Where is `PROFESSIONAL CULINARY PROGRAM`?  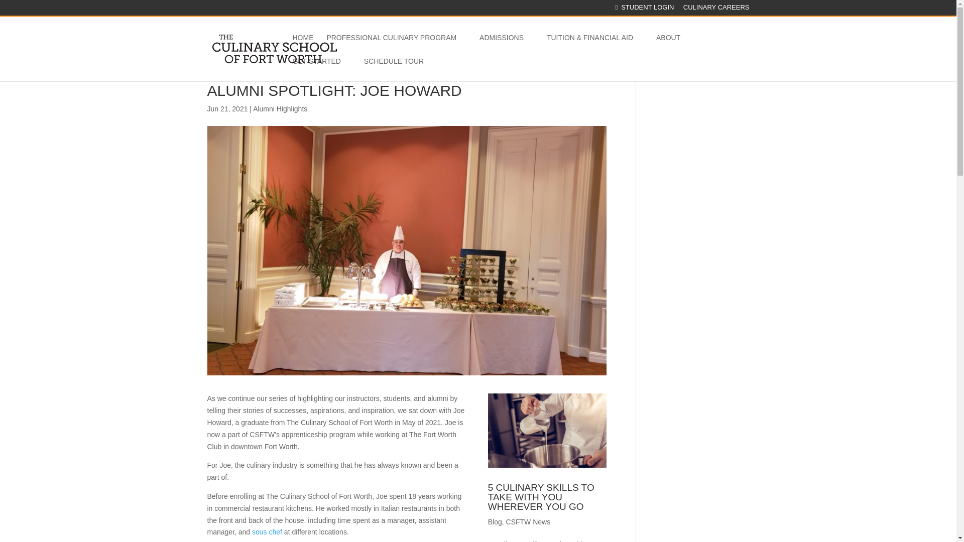 PROFESSIONAL CULINARY PROGRAM is located at coordinates (397, 46).